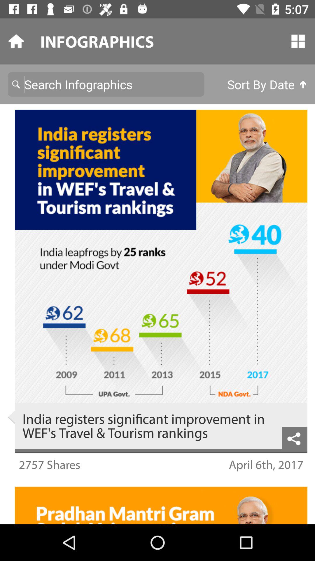  What do you see at coordinates (148, 426) in the screenshot?
I see `flip to the india registers significant` at bounding box center [148, 426].